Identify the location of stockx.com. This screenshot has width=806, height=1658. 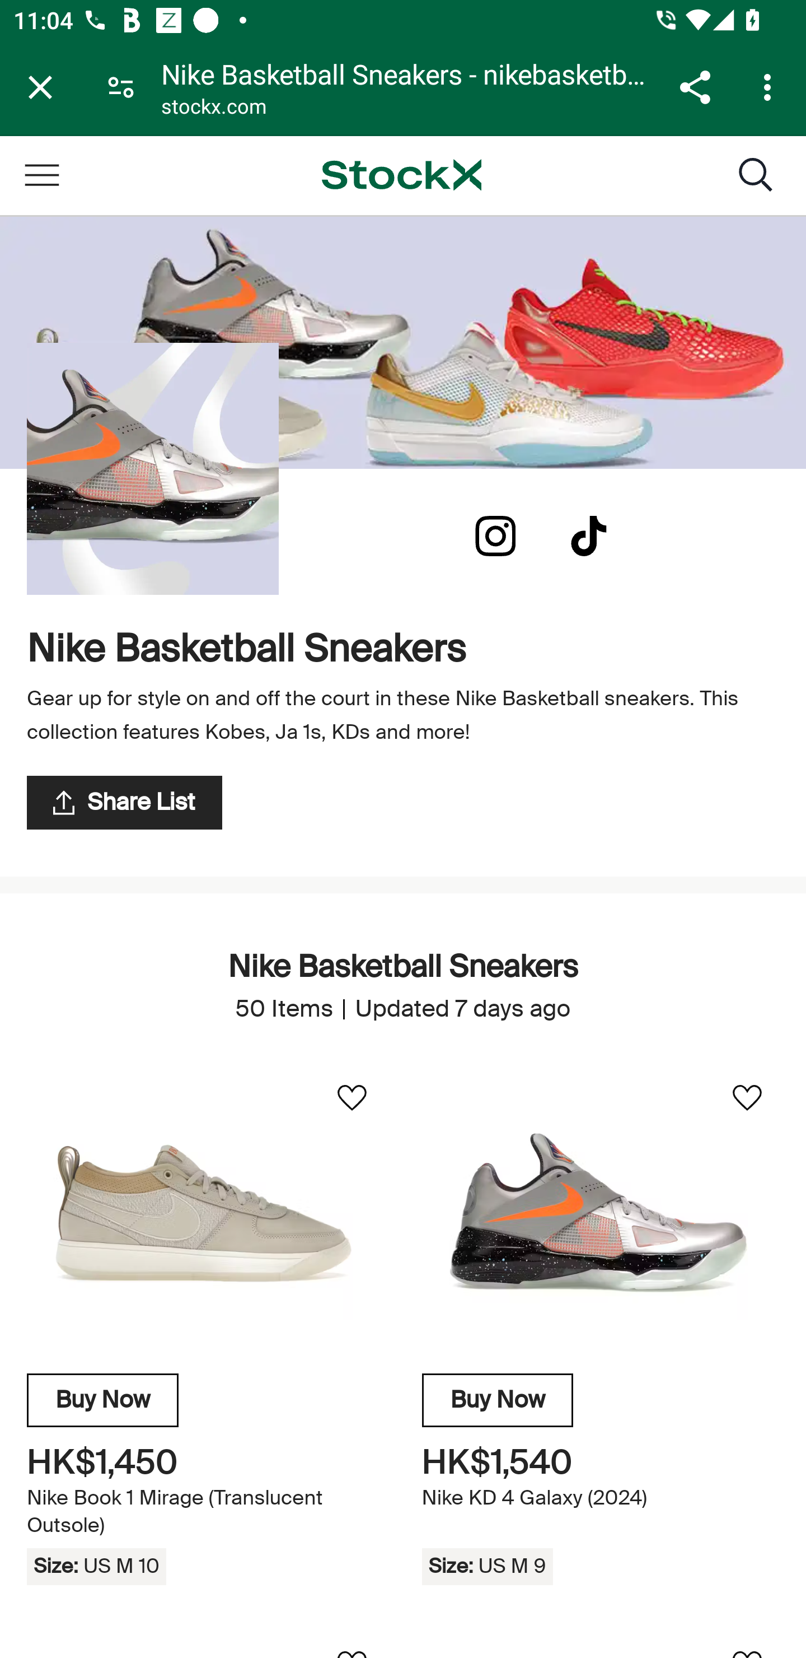
(214, 109).